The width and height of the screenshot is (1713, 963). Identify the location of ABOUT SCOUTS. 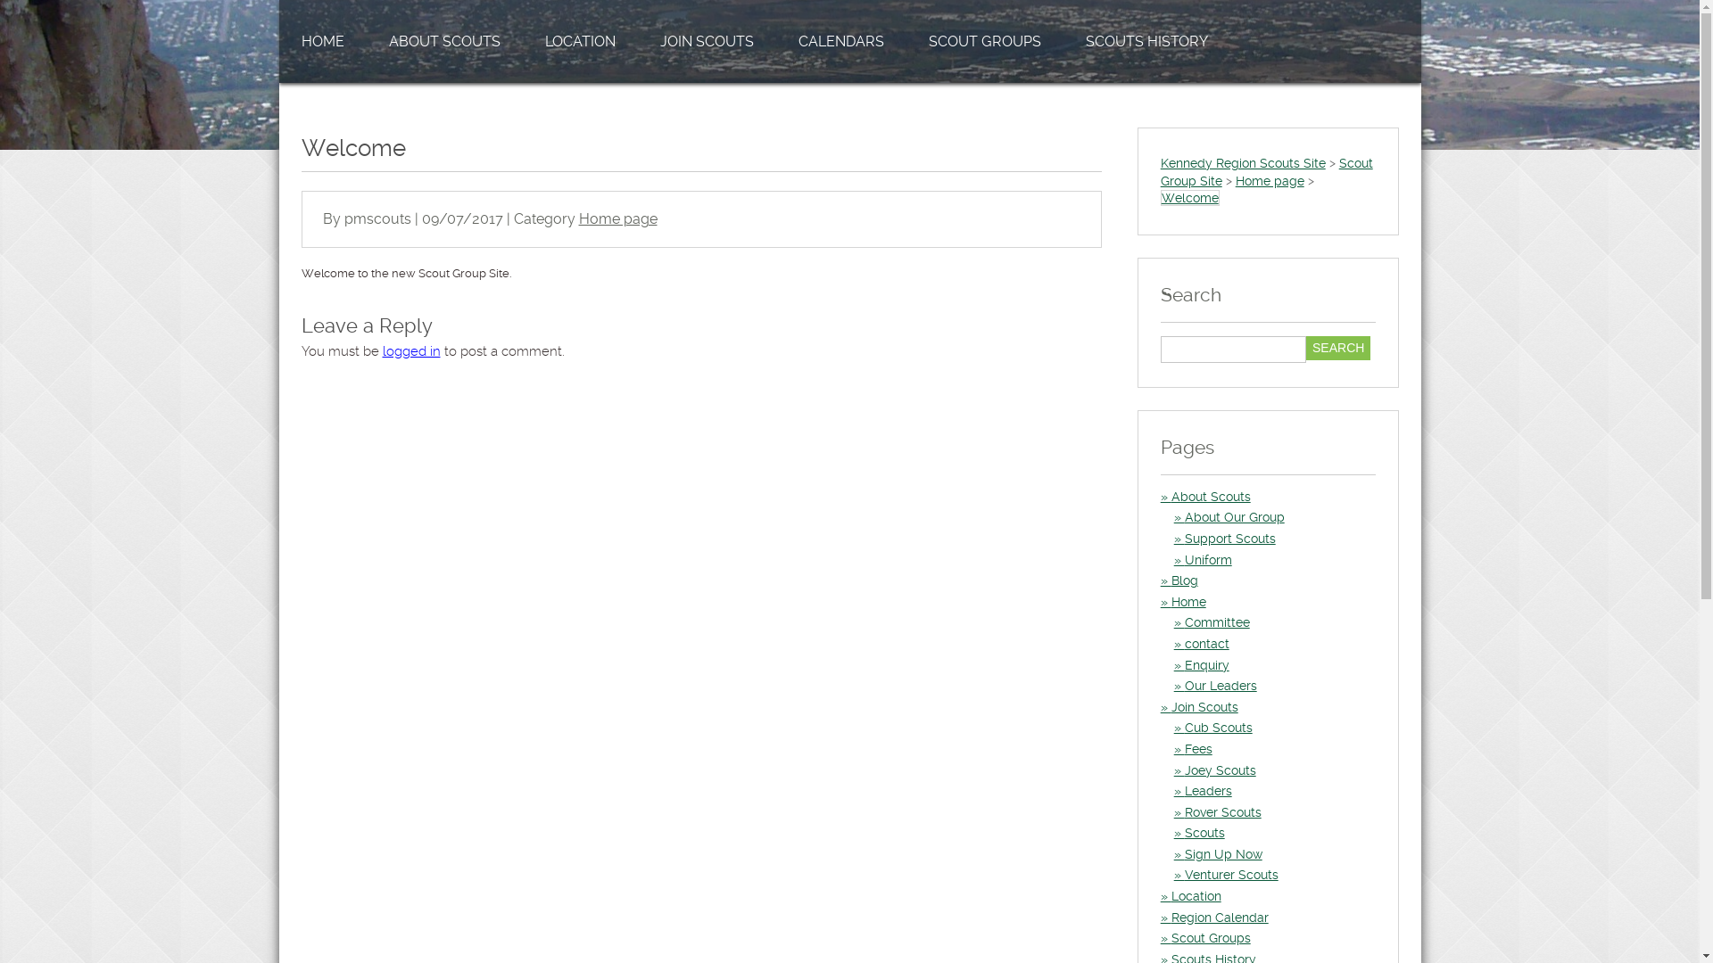
(444, 41).